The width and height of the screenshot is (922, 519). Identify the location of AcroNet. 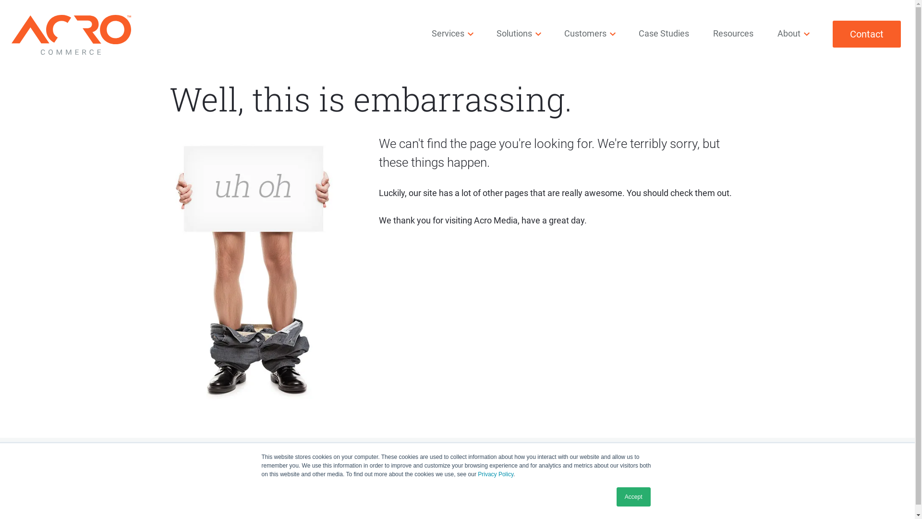
(582, 504).